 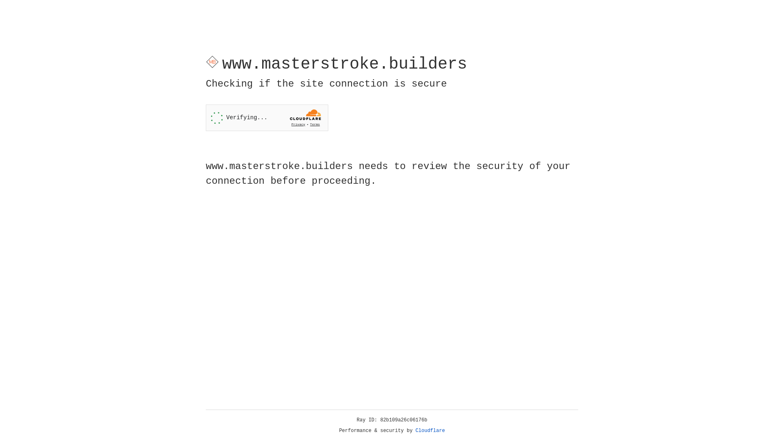 What do you see at coordinates (267, 118) in the screenshot?
I see `Widget containing a Cloudflare security challenge` at bounding box center [267, 118].